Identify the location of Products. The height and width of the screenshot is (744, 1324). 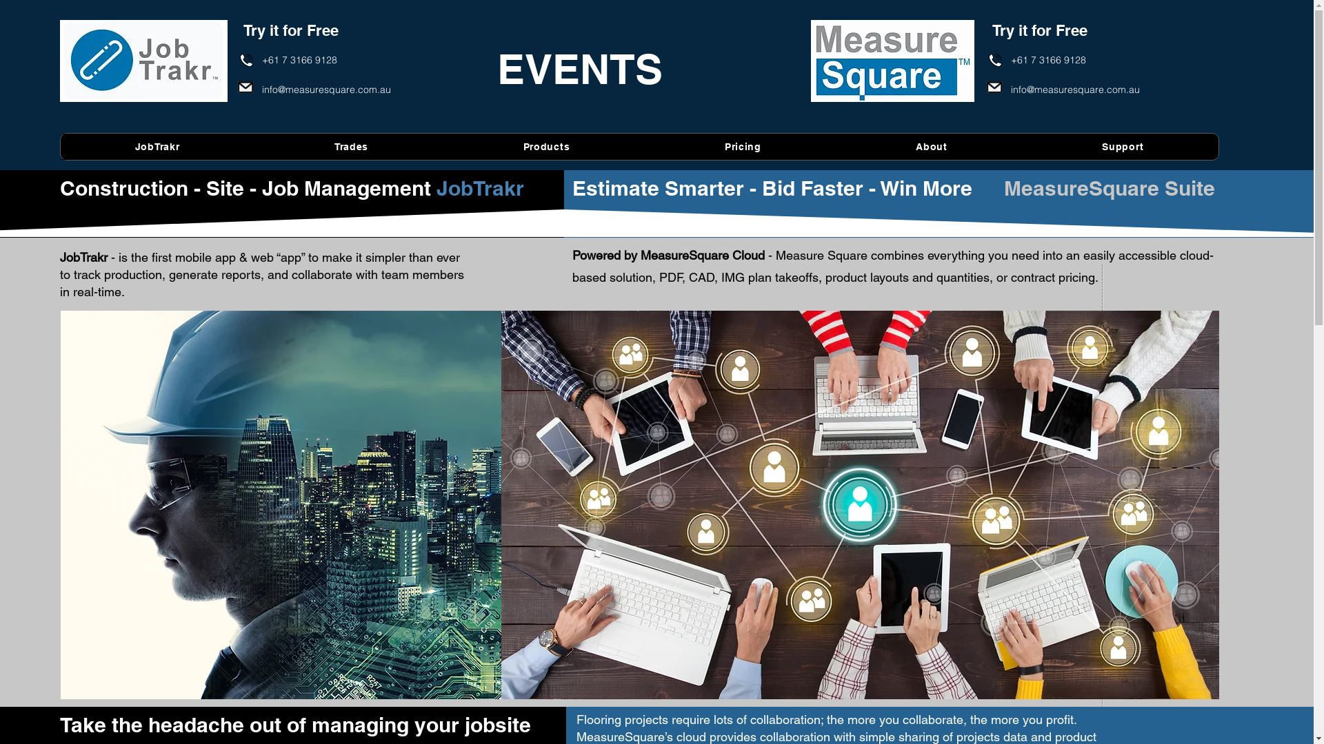
(546, 147).